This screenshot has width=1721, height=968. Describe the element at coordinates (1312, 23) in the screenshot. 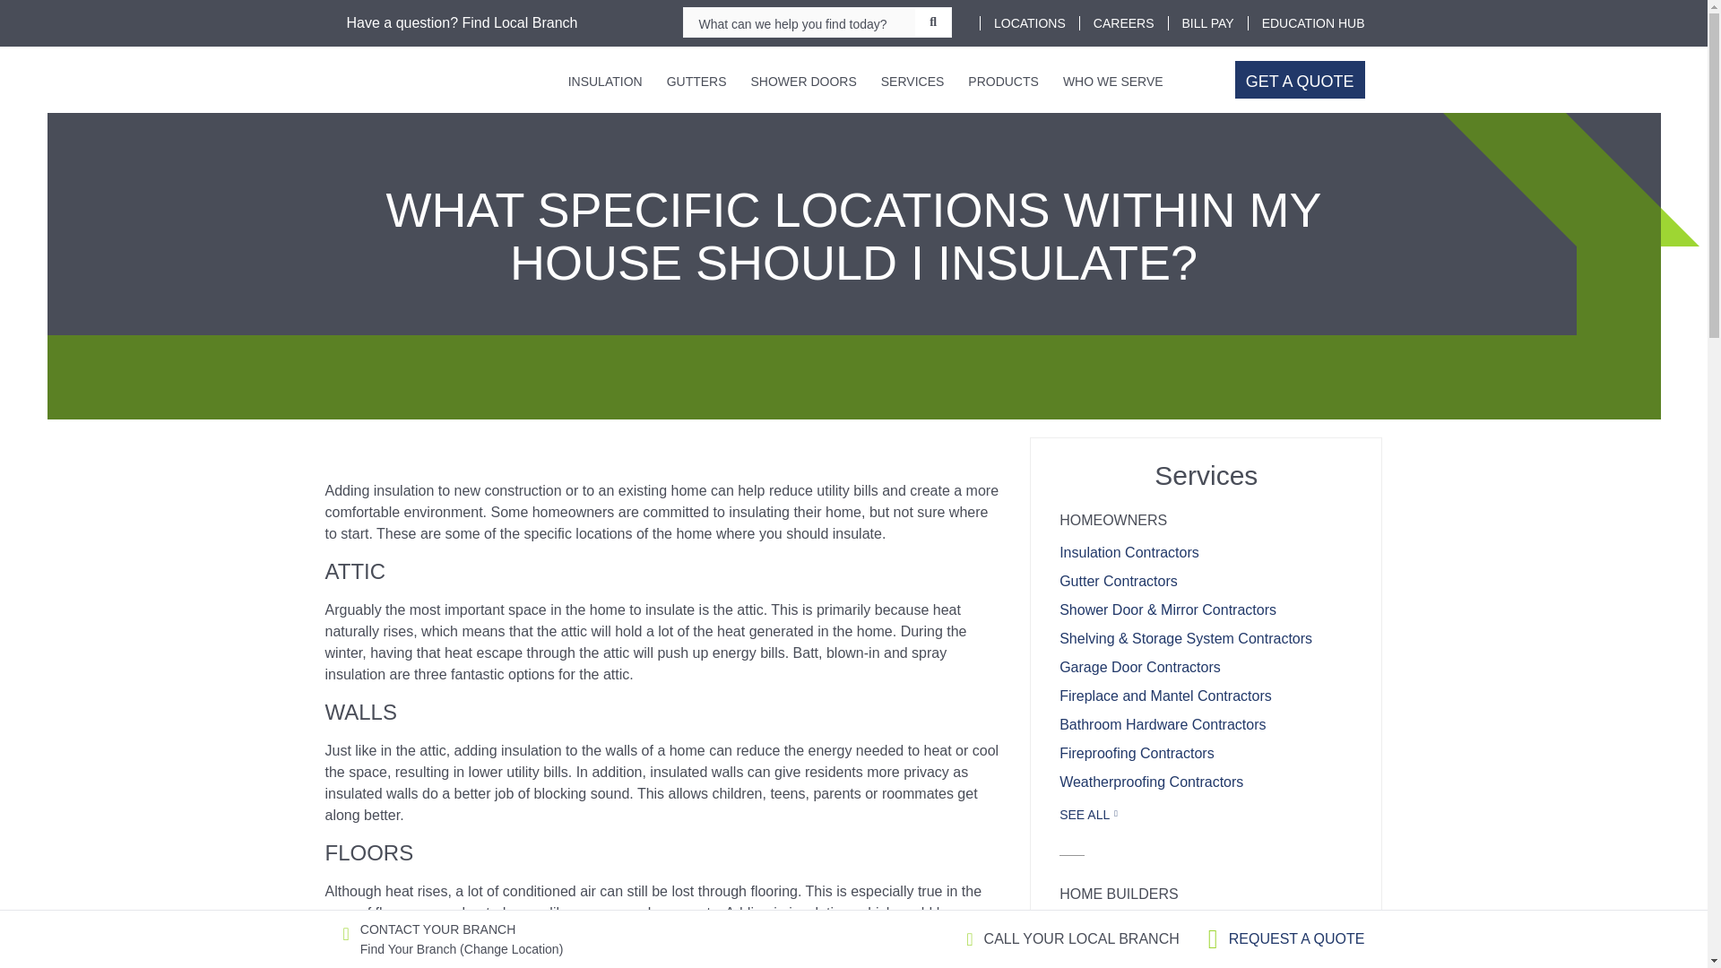

I see `EDUCATION HUB` at that location.